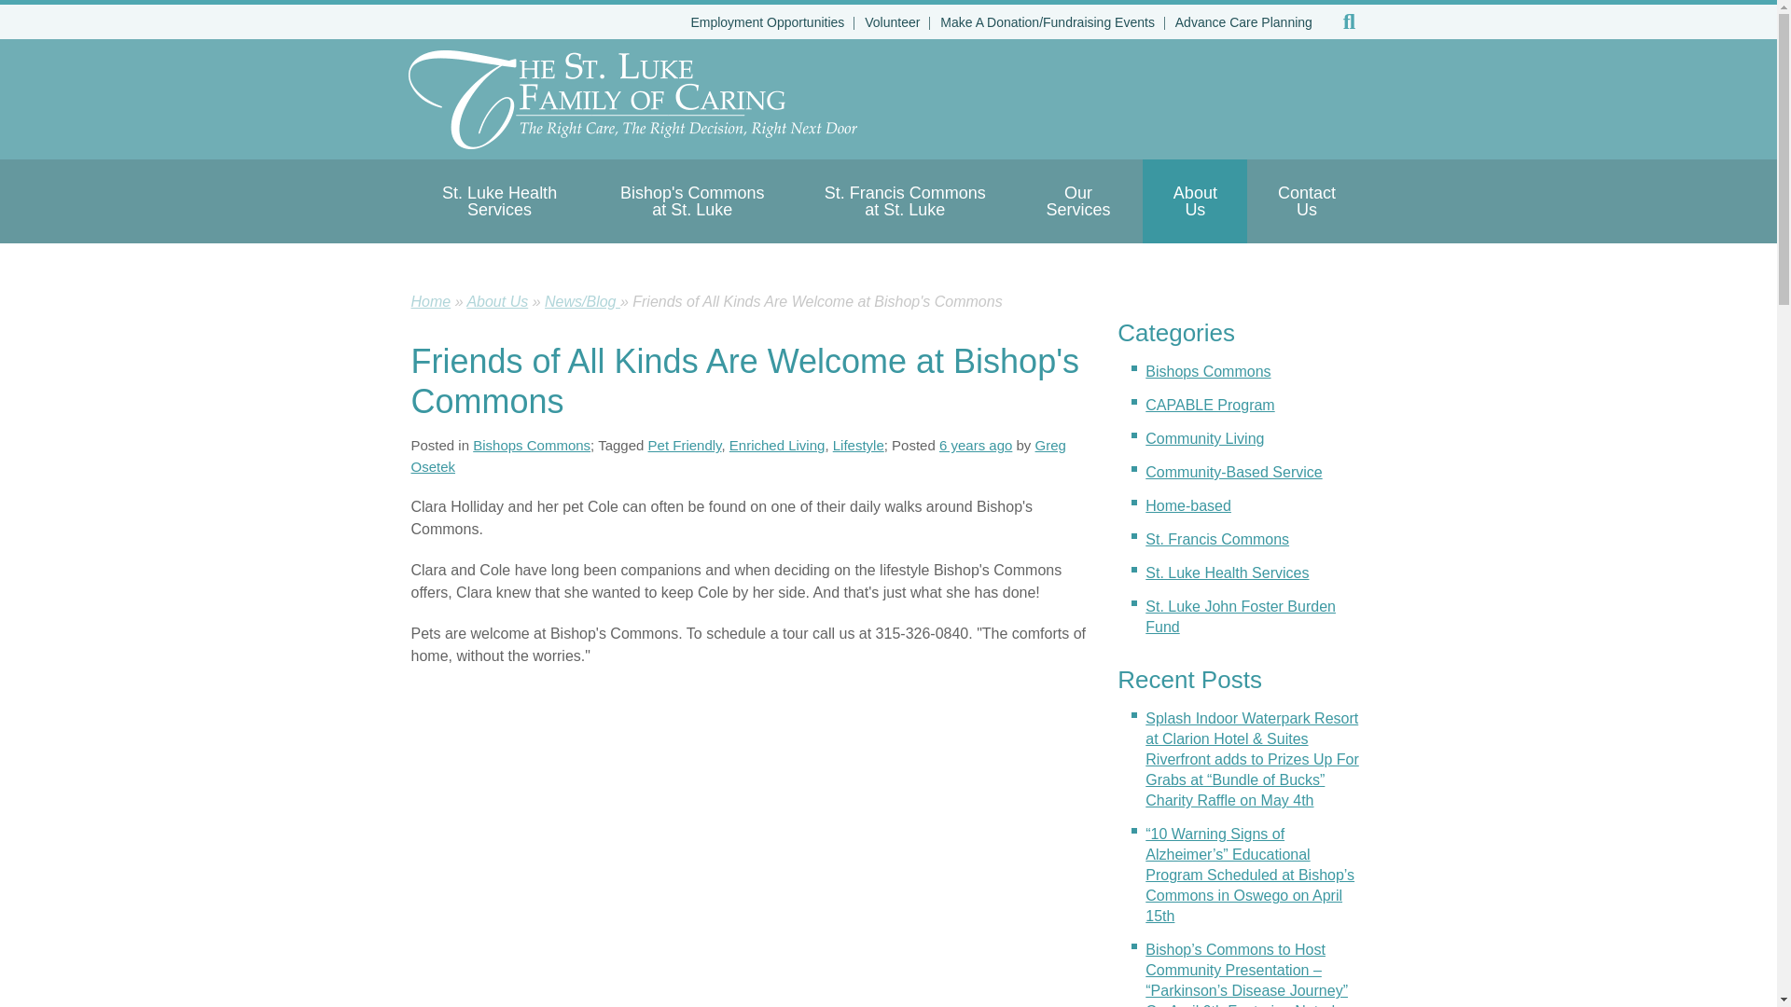  I want to click on The St. Luke Family of Caring, so click(632, 99).